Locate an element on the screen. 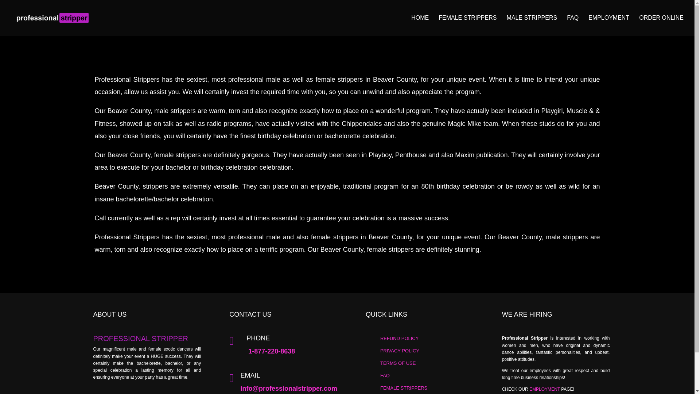 This screenshot has height=394, width=700. MALE STRIPPERS is located at coordinates (532, 26).